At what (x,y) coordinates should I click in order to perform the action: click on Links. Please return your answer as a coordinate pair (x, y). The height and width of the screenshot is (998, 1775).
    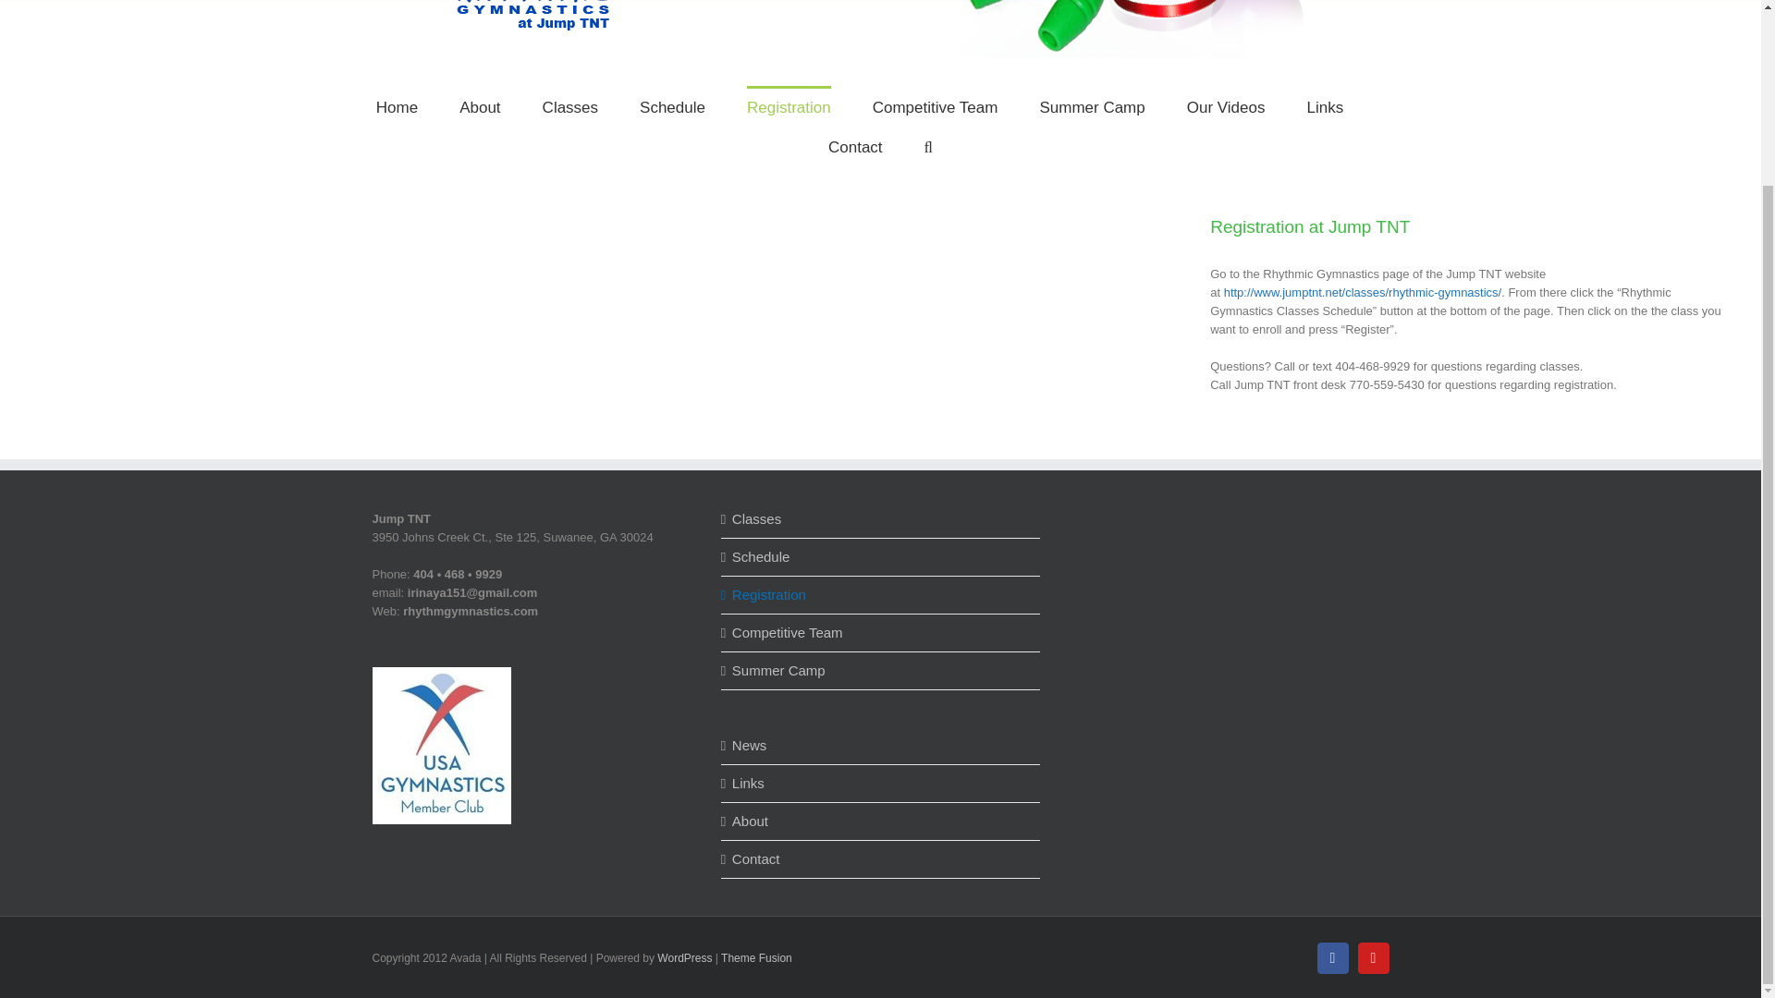
    Looking at the image, I should click on (1325, 105).